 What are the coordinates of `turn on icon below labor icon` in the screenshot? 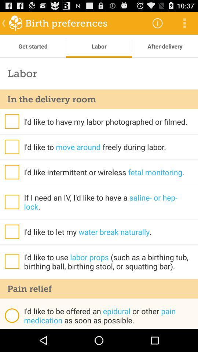 It's located at (99, 99).